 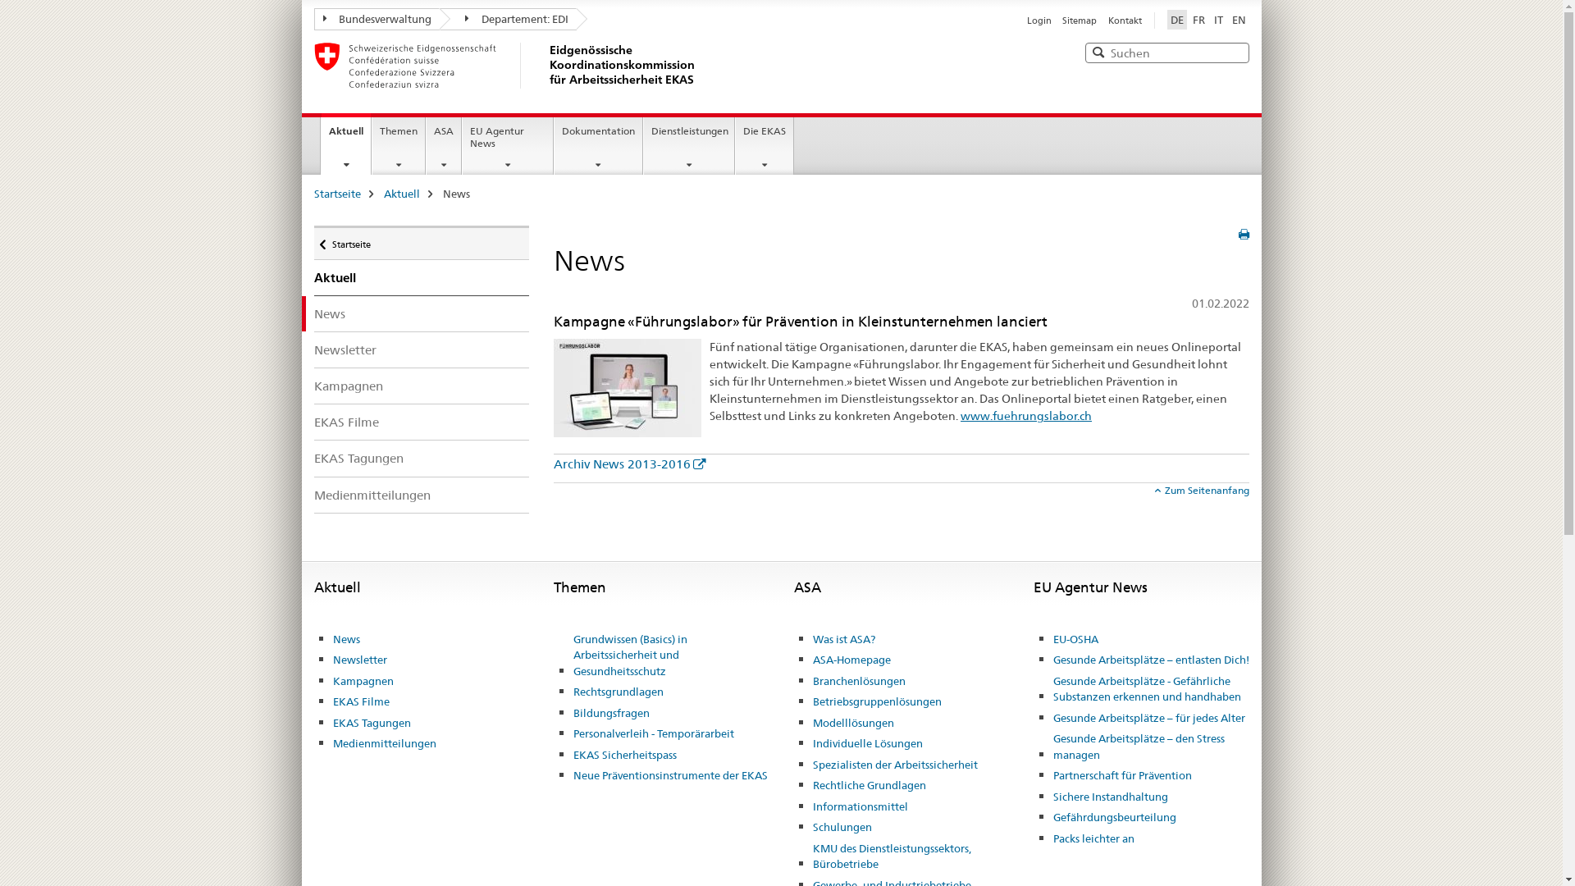 I want to click on Startseite, so click(x=422, y=243).